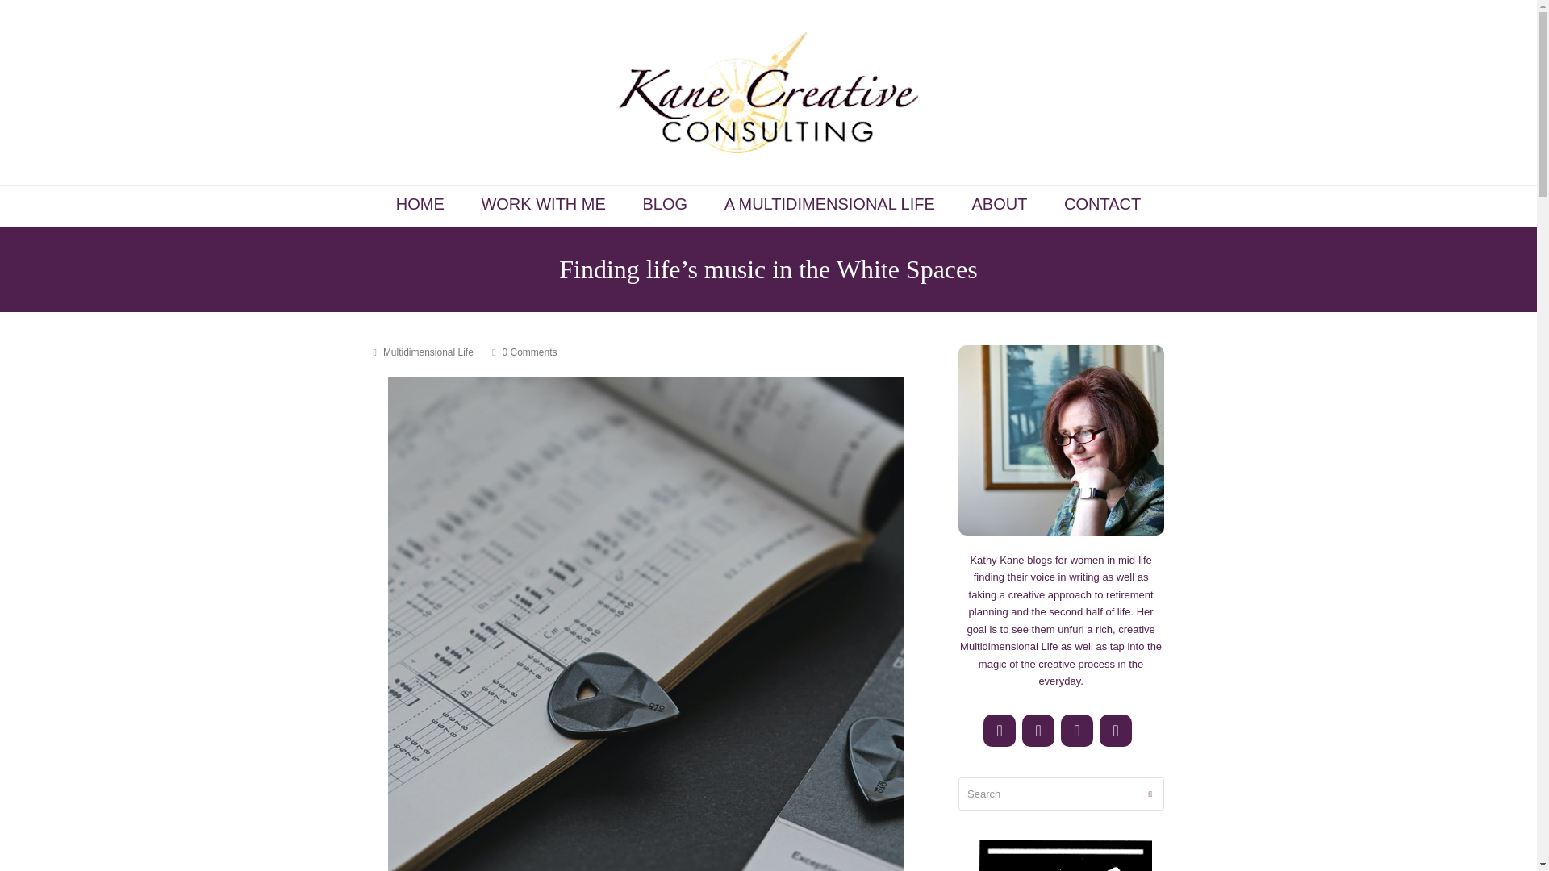 Image resolution: width=1549 pixels, height=871 pixels. Describe the element at coordinates (529, 352) in the screenshot. I see `0 Comments` at that location.